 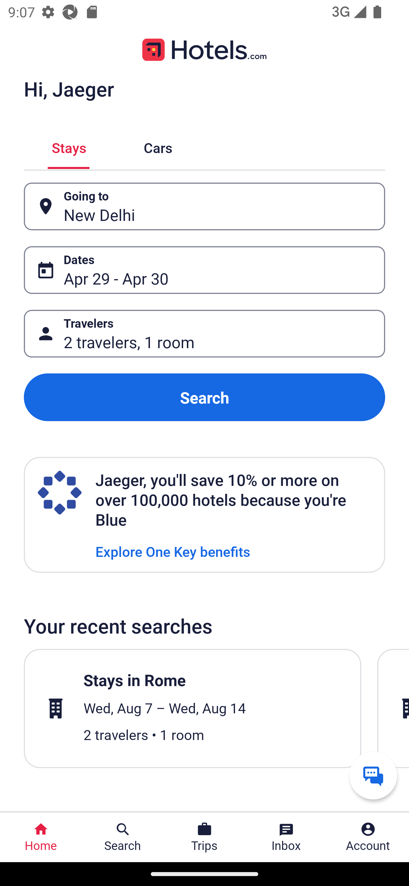 What do you see at coordinates (69, 89) in the screenshot?
I see `Hi, Jaeger` at bounding box center [69, 89].